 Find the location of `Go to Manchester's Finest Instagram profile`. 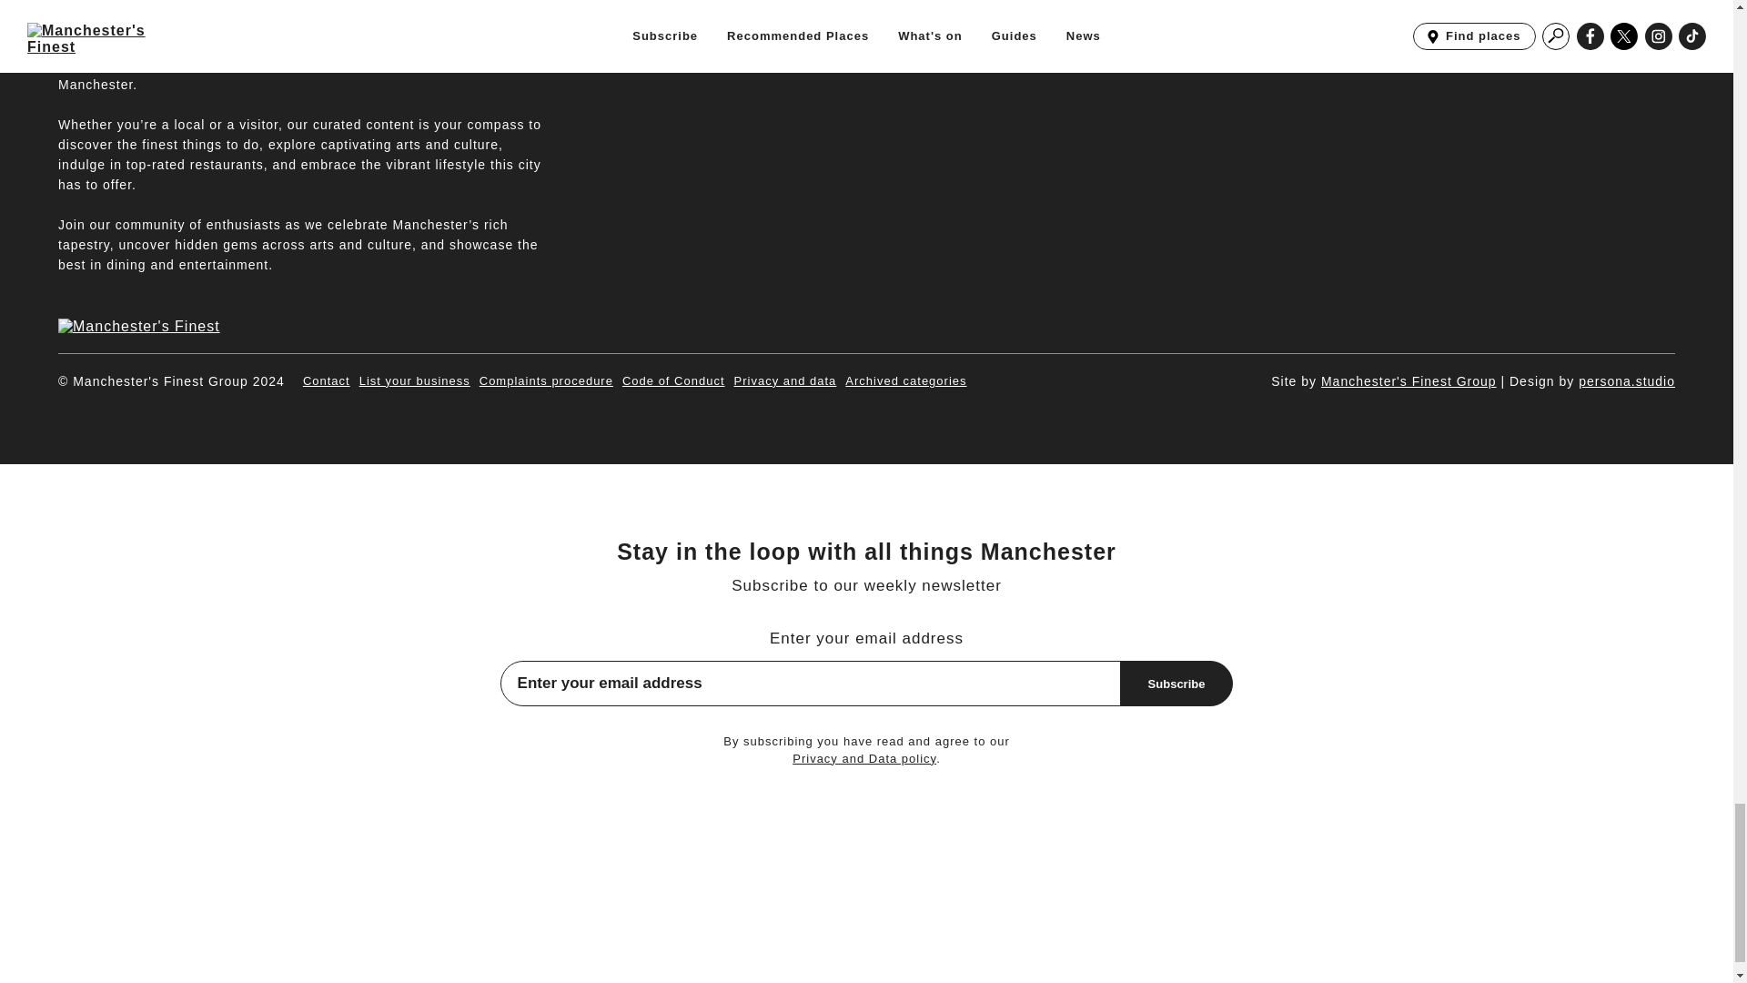

Go to Manchester's Finest Instagram profile is located at coordinates (1620, 18).